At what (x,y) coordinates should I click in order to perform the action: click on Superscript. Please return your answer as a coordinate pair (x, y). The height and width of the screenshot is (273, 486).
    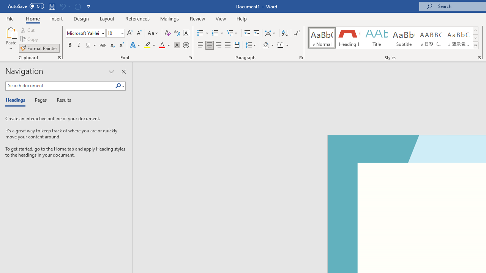
    Looking at the image, I should click on (121, 45).